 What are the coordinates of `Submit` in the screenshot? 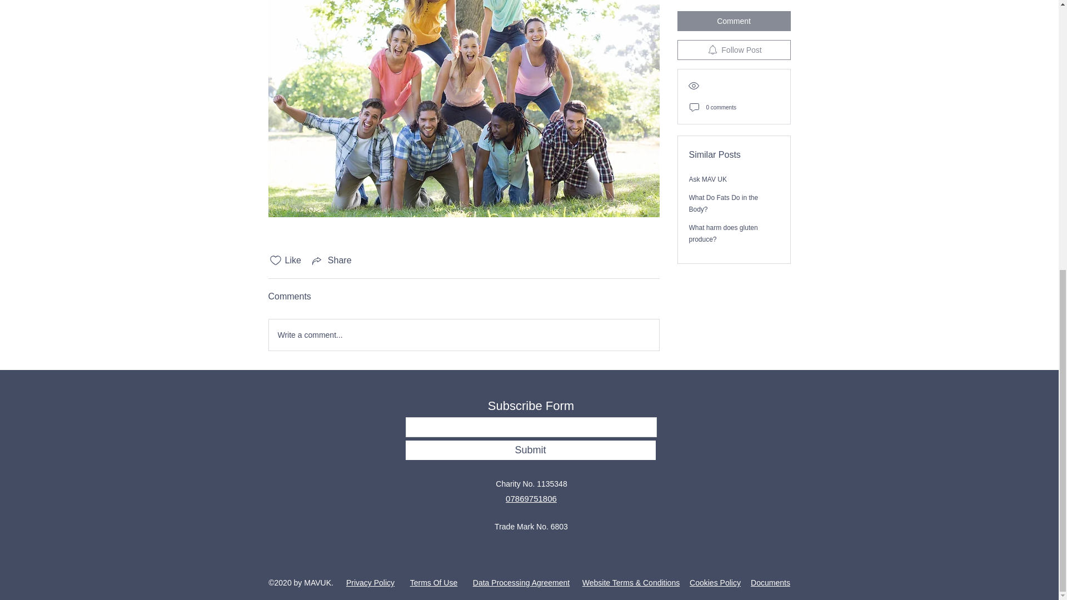 It's located at (530, 450).